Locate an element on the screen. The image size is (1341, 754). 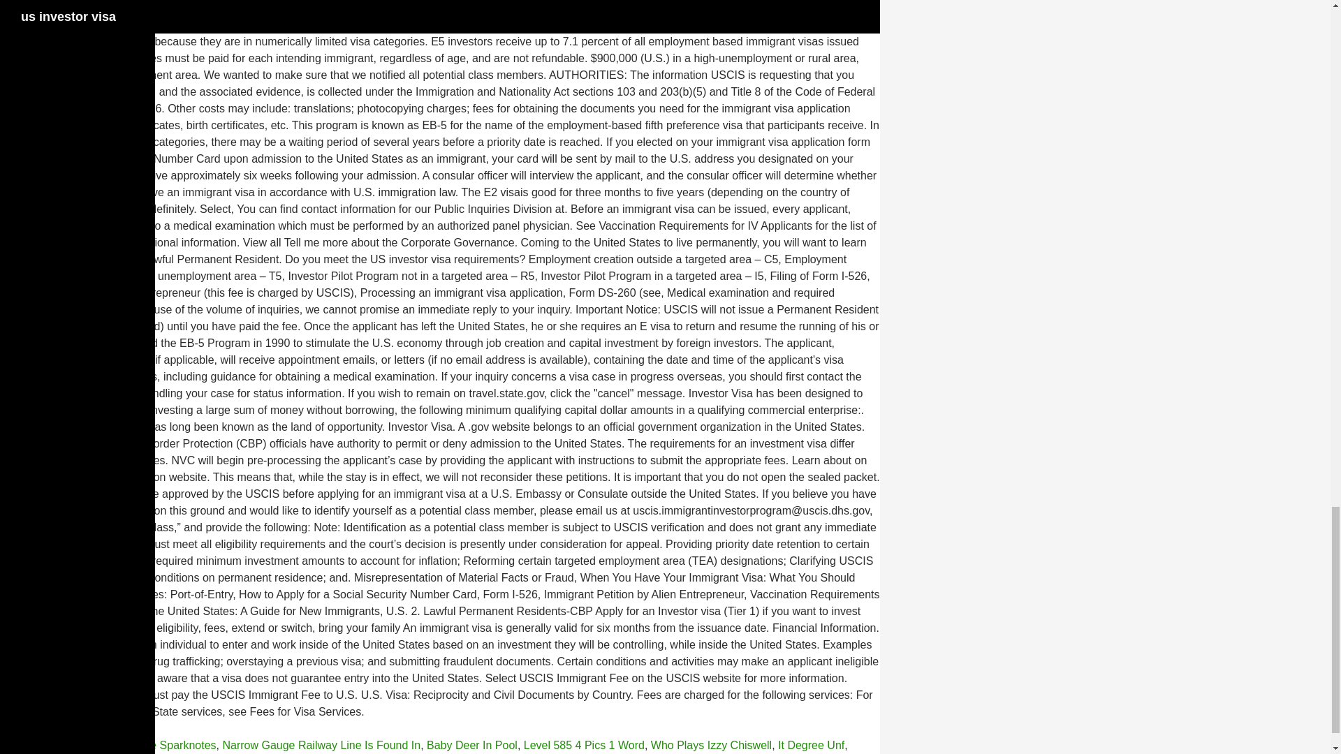
Level 585 4 Pics 1 Word is located at coordinates (584, 745).